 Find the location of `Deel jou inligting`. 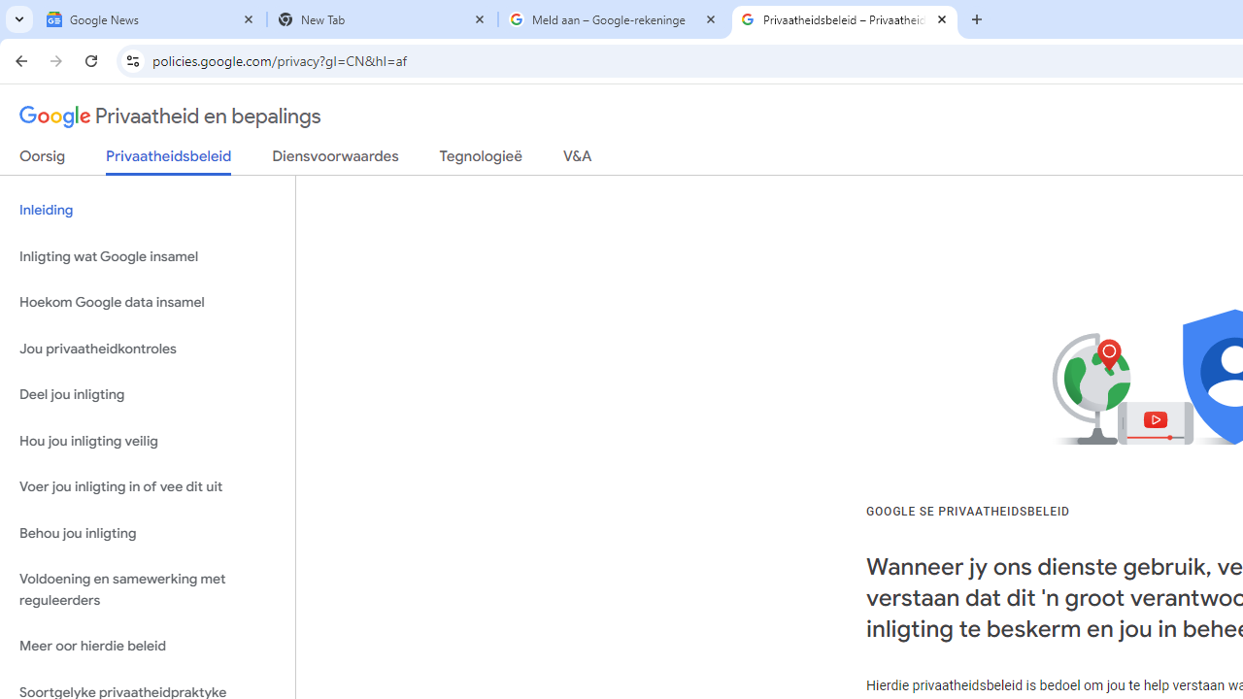

Deel jou inligting is located at coordinates (148, 395).